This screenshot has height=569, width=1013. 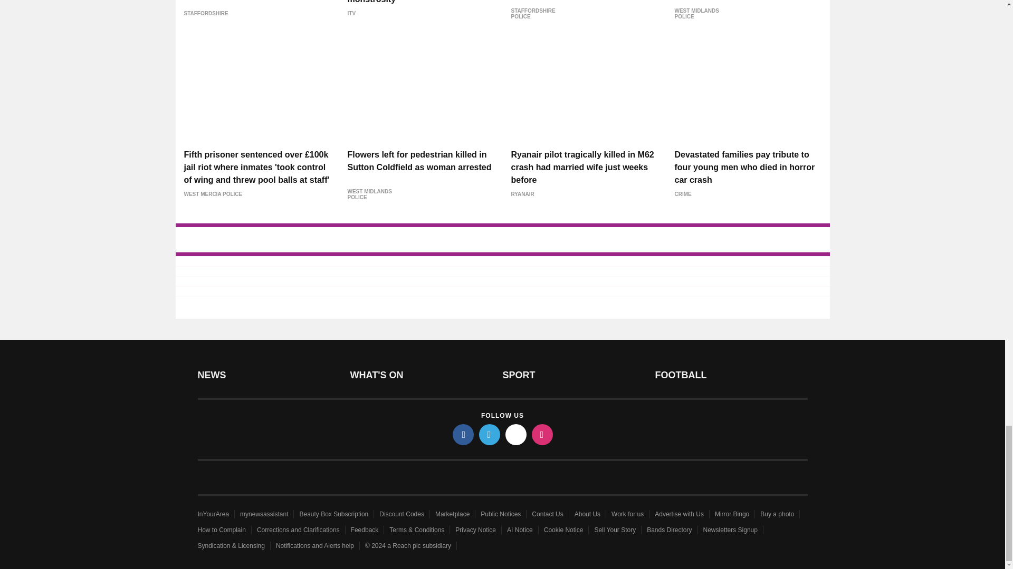 I want to click on tiktok, so click(x=516, y=434).